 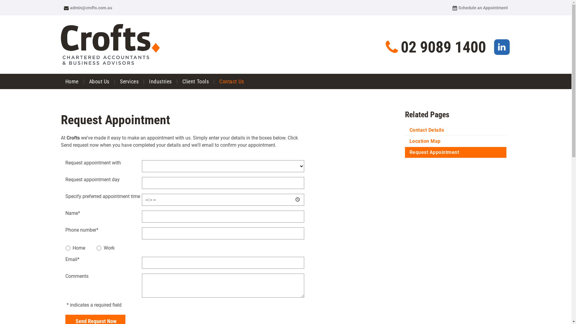 What do you see at coordinates (196, 82) in the screenshot?
I see `Client Tools` at bounding box center [196, 82].